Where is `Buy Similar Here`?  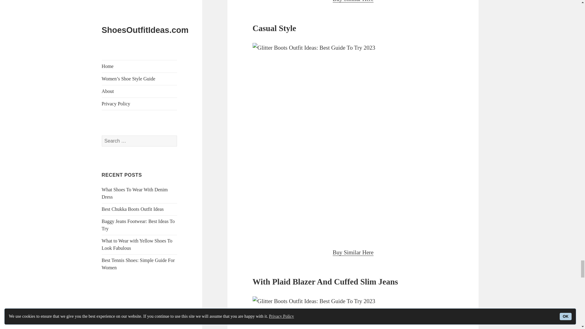 Buy Similar Here is located at coordinates (353, 1).